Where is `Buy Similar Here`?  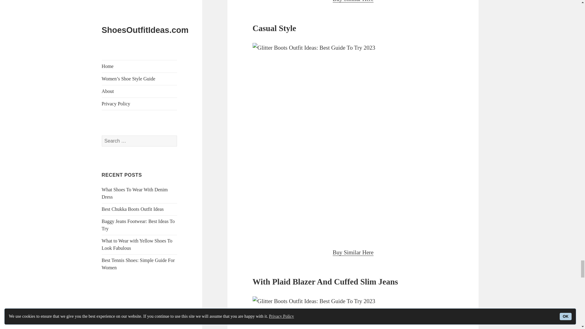 Buy Similar Here is located at coordinates (353, 1).